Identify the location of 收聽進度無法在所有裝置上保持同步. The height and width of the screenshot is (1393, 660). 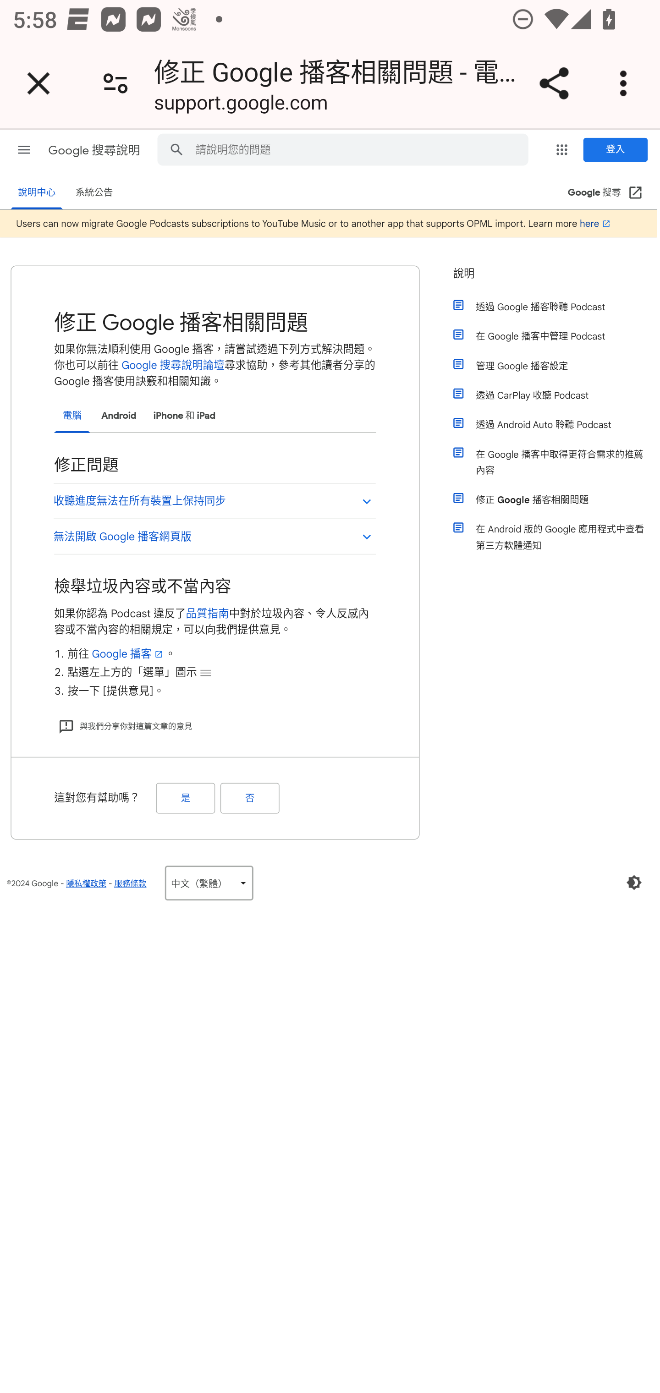
(214, 499).